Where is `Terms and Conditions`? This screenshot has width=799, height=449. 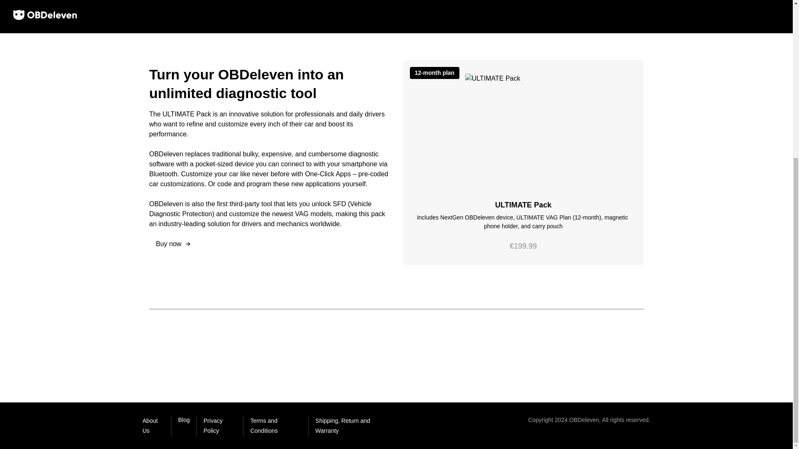 Terms and Conditions is located at coordinates (275, 426).